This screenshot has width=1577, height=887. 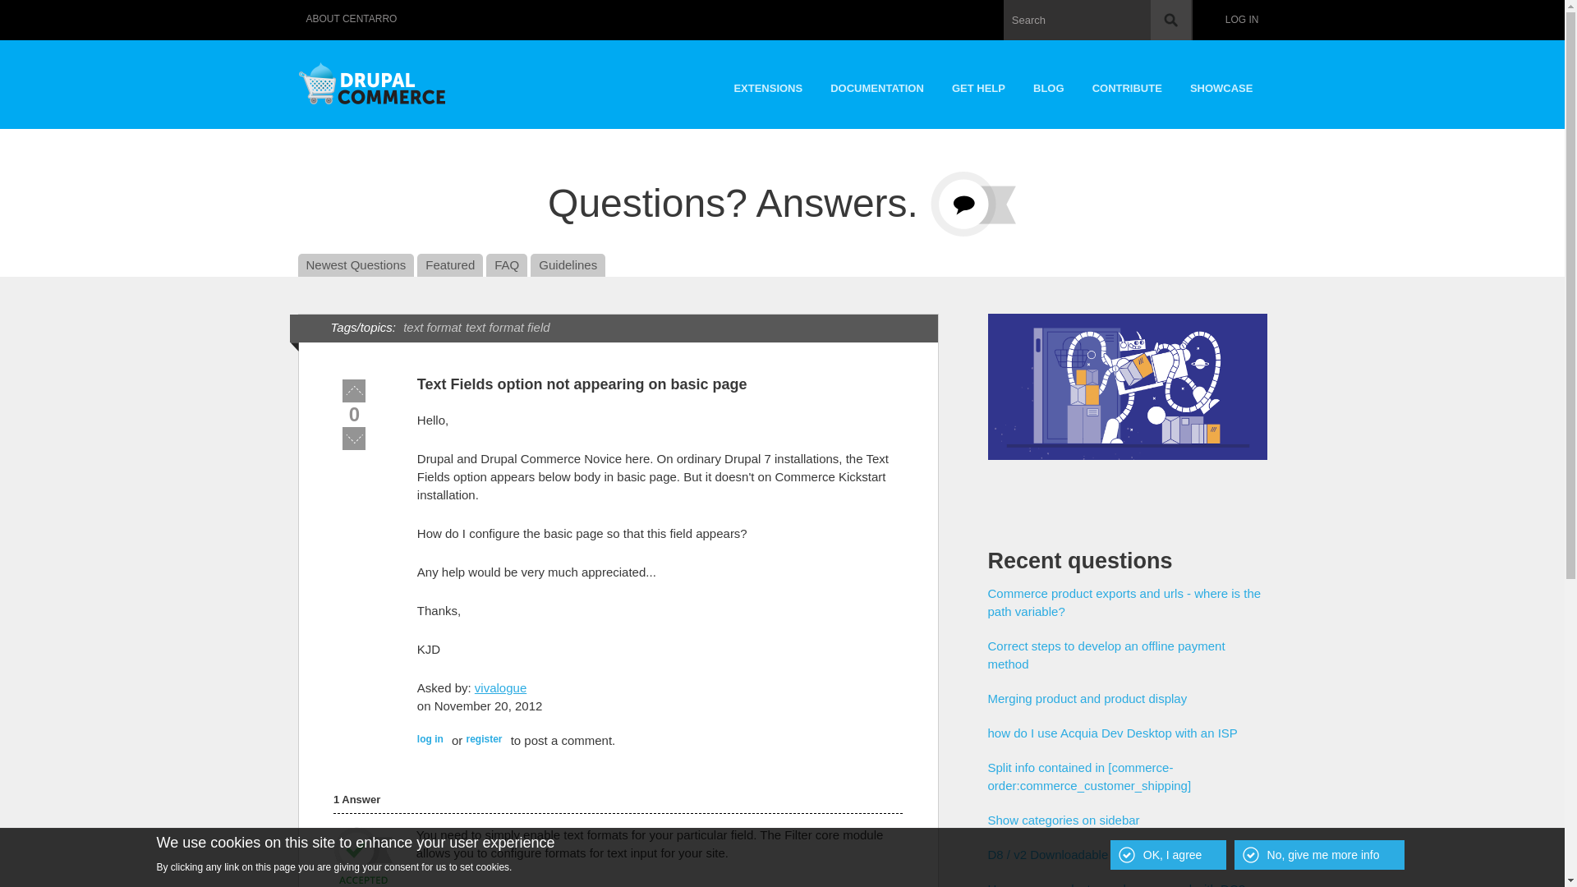 What do you see at coordinates (767, 84) in the screenshot?
I see `EXTENSIONS` at bounding box center [767, 84].